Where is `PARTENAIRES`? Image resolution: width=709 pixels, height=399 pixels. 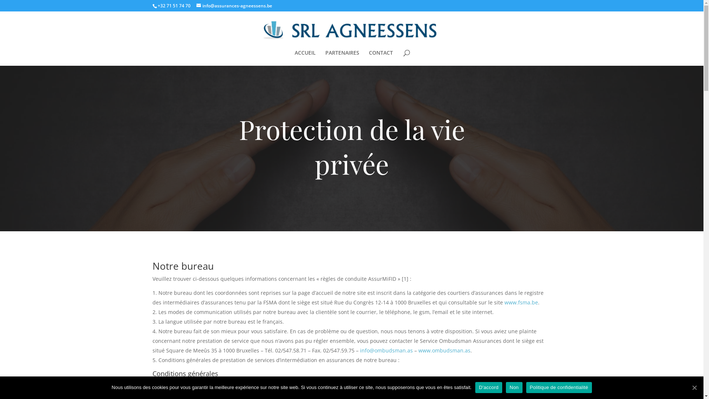
PARTENAIRES is located at coordinates (342, 58).